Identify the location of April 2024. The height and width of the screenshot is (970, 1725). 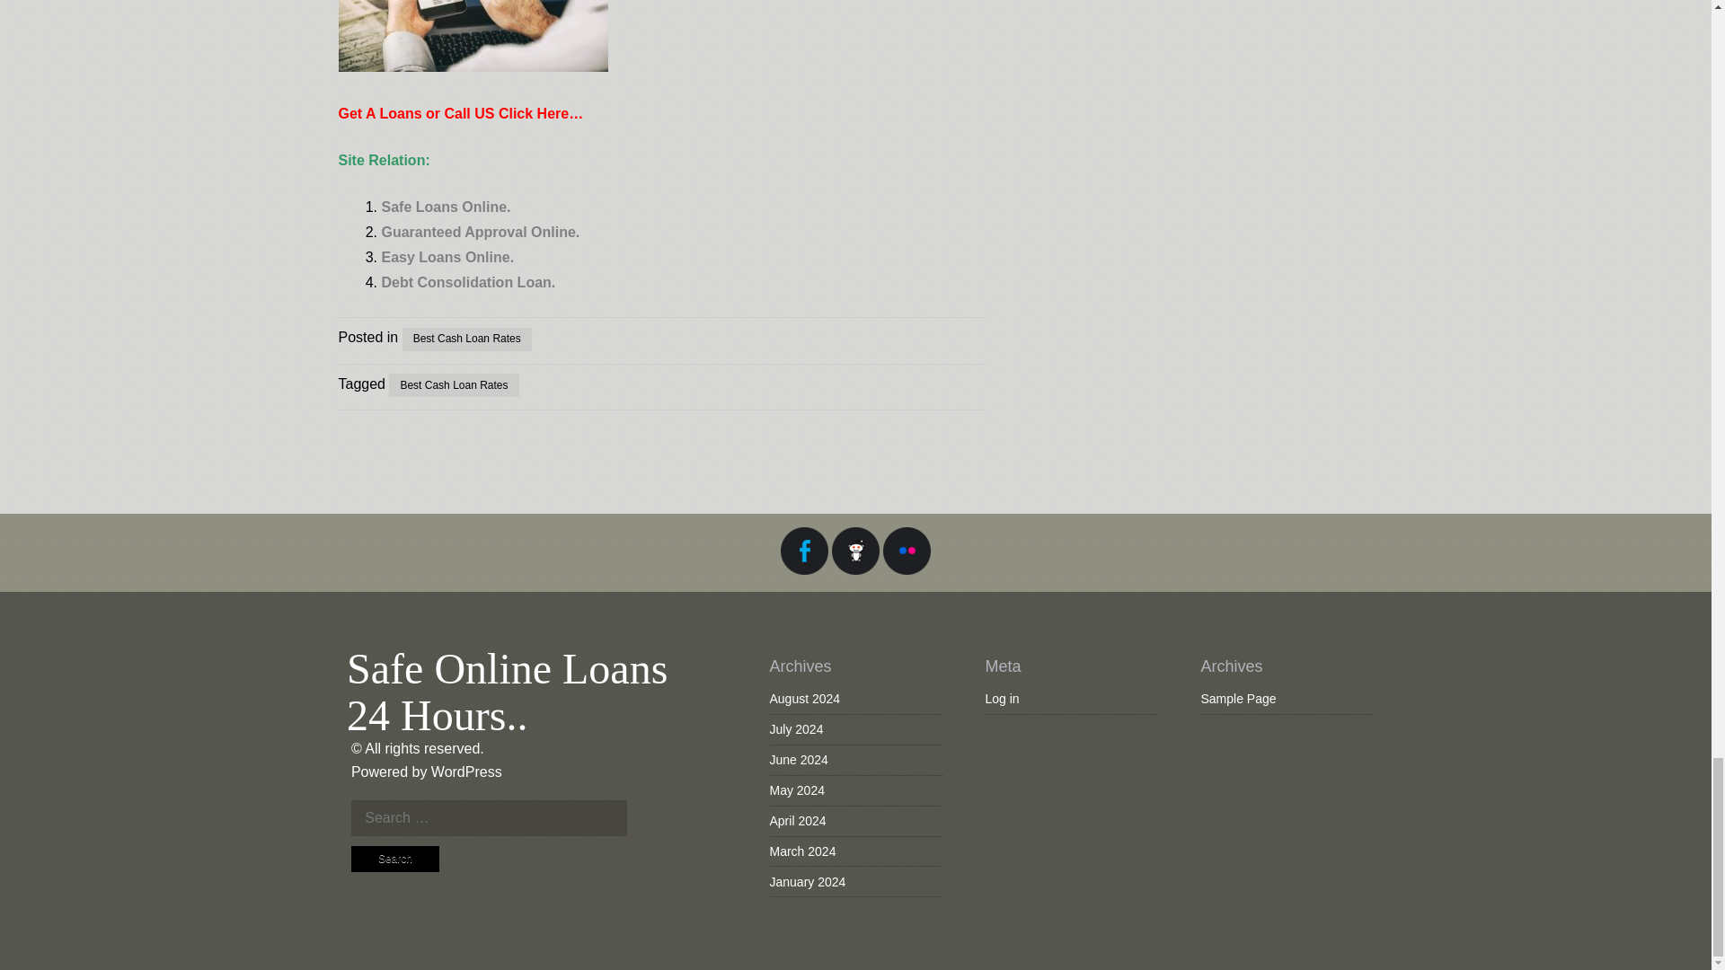
(798, 821).